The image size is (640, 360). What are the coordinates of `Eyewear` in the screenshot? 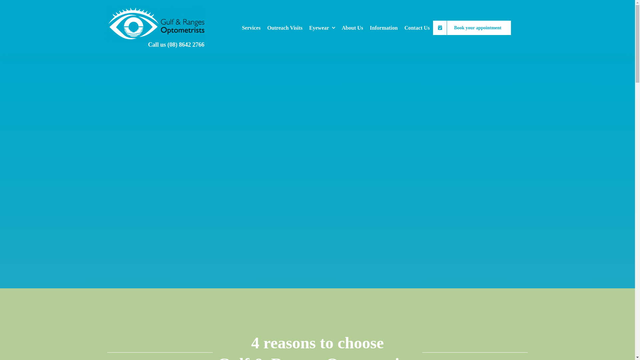 It's located at (322, 28).